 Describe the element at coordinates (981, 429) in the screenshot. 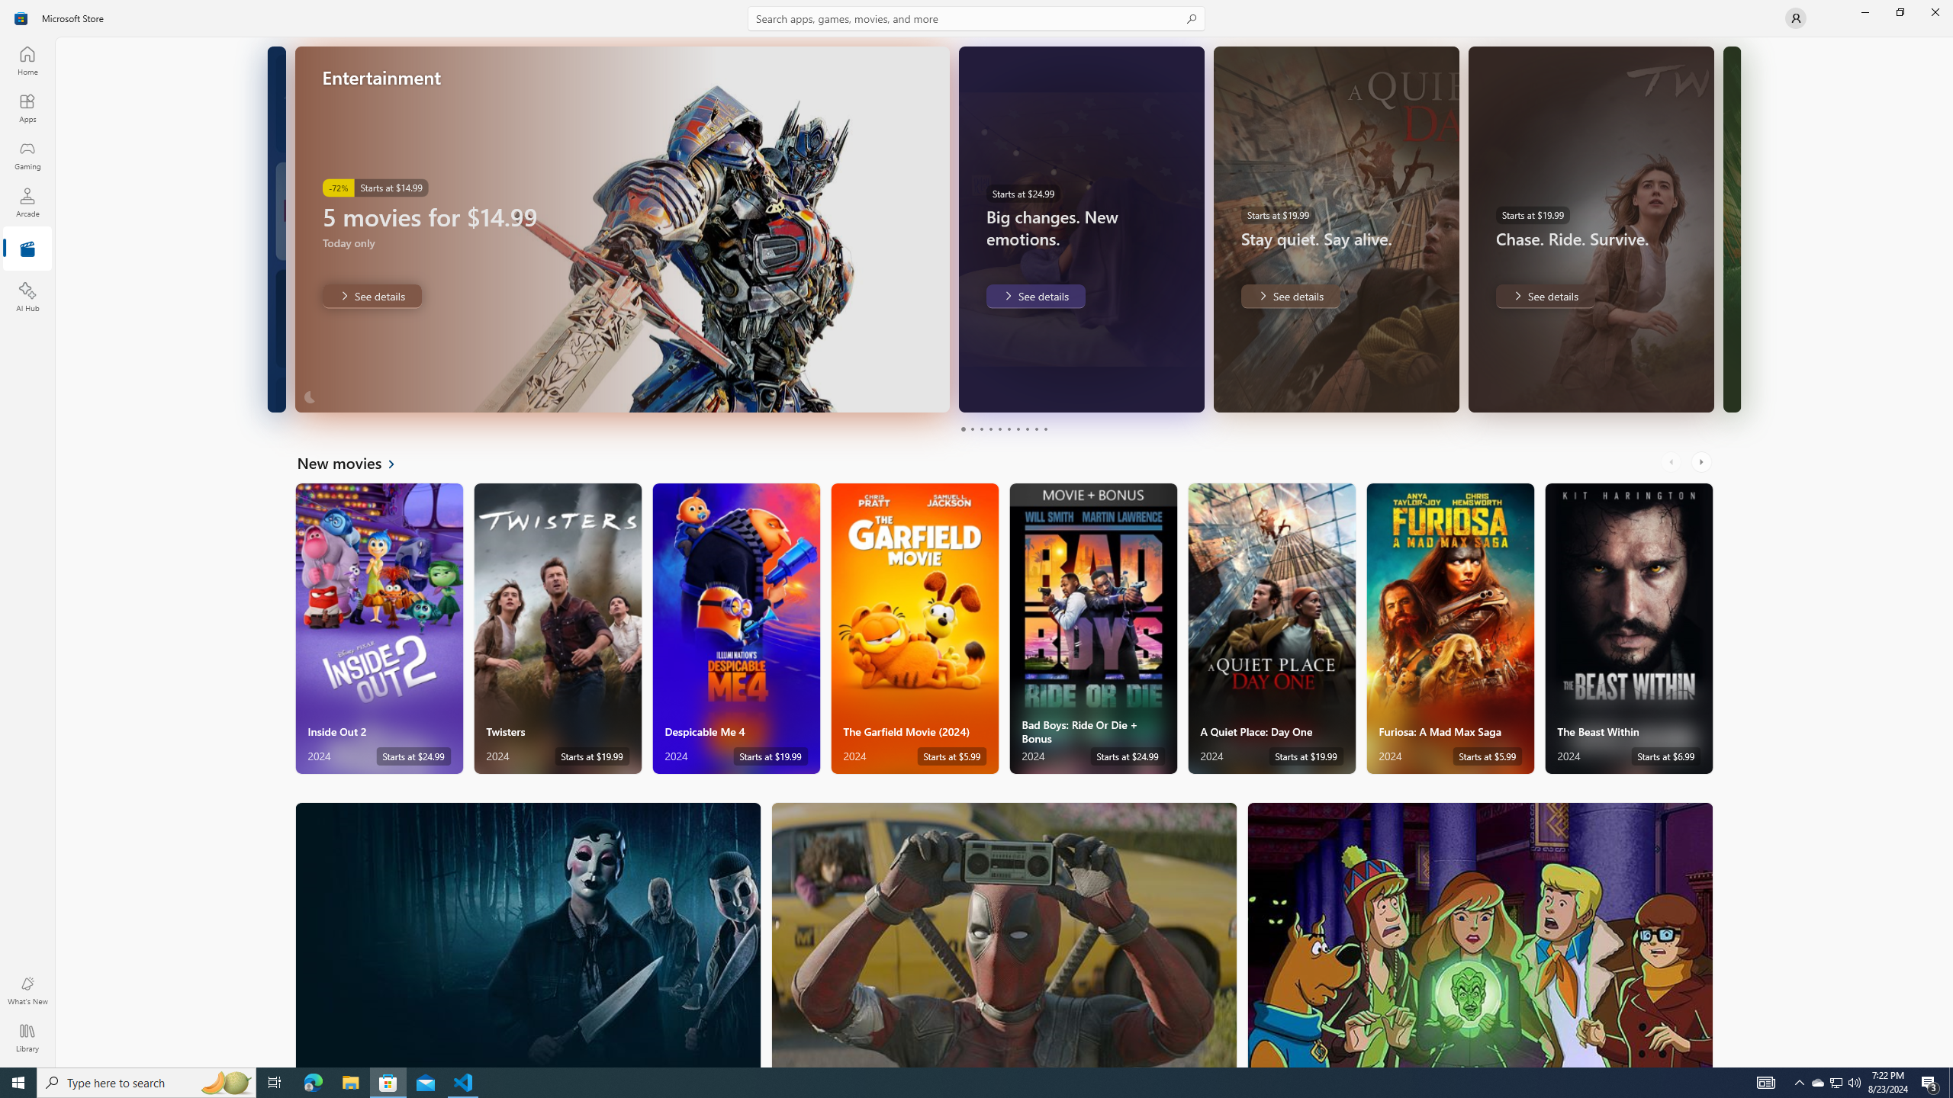

I see `Page 3` at that location.